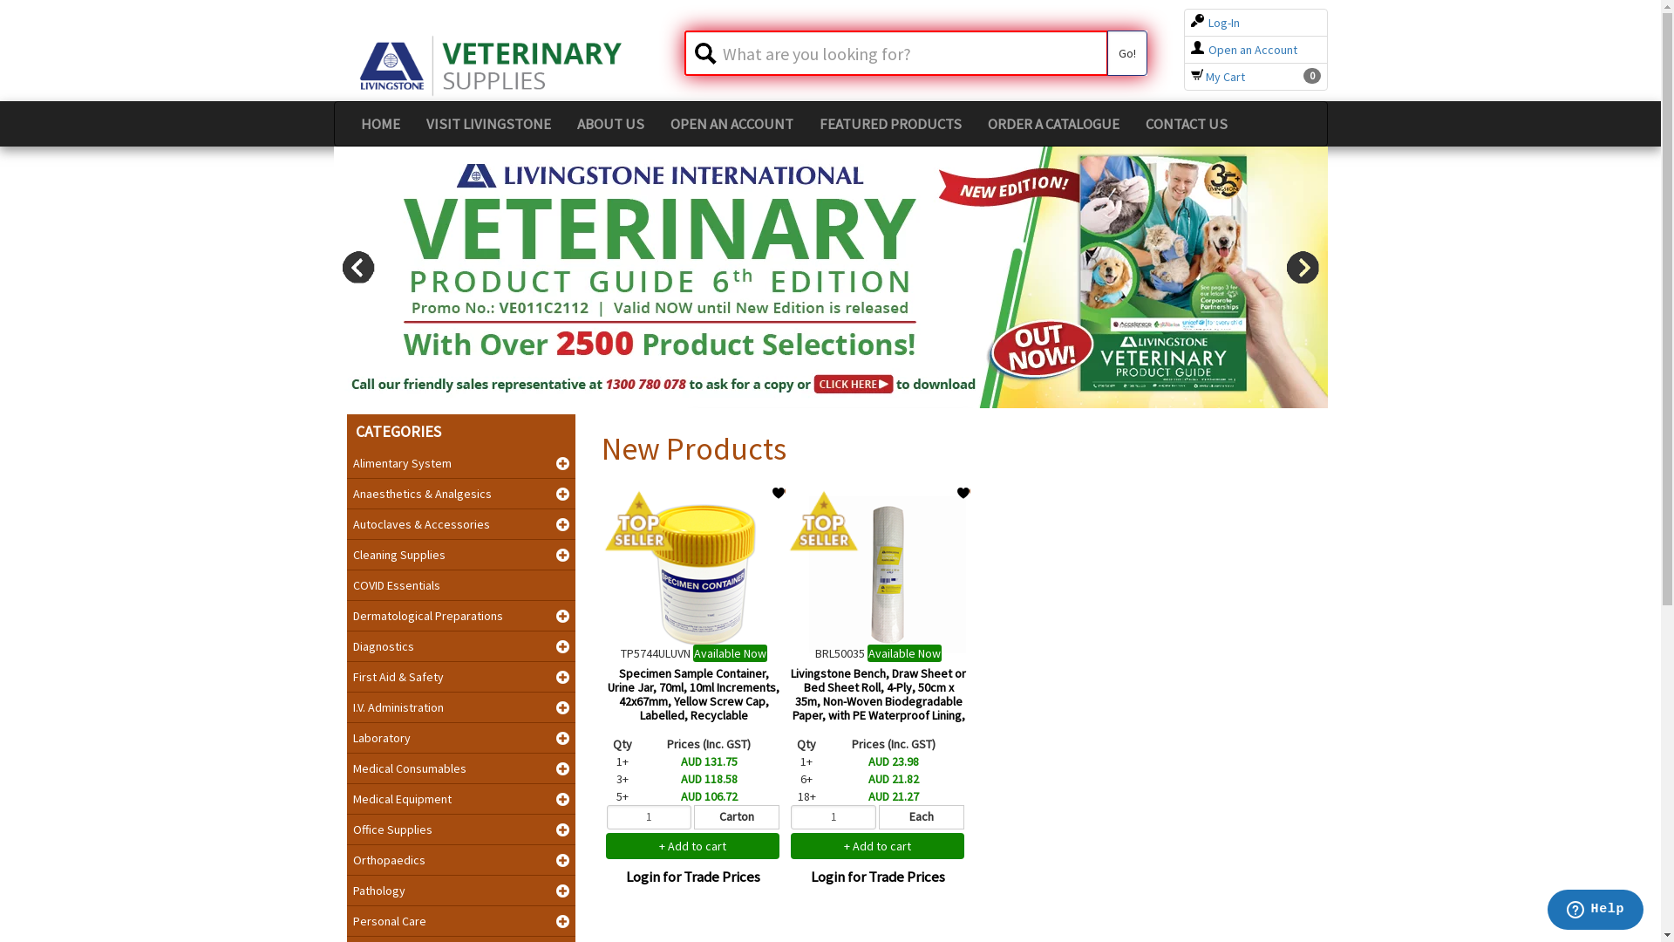 The height and width of the screenshot is (942, 1674). I want to click on Anaesthetics & Analgesics, so click(462, 494).